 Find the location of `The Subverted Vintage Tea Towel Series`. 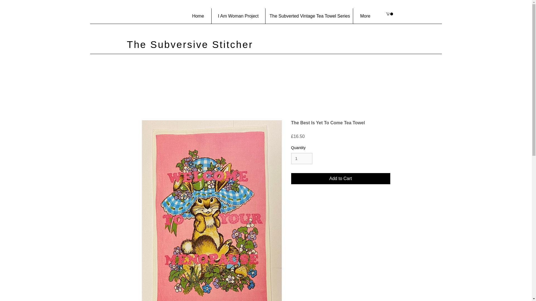

The Subverted Vintage Tea Towel Series is located at coordinates (309, 16).